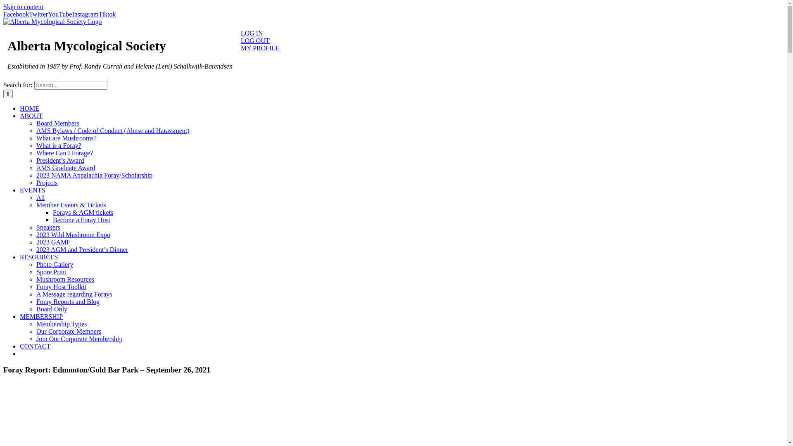  Describe the element at coordinates (66, 168) in the screenshot. I see `AMS Graduate Award` at that location.